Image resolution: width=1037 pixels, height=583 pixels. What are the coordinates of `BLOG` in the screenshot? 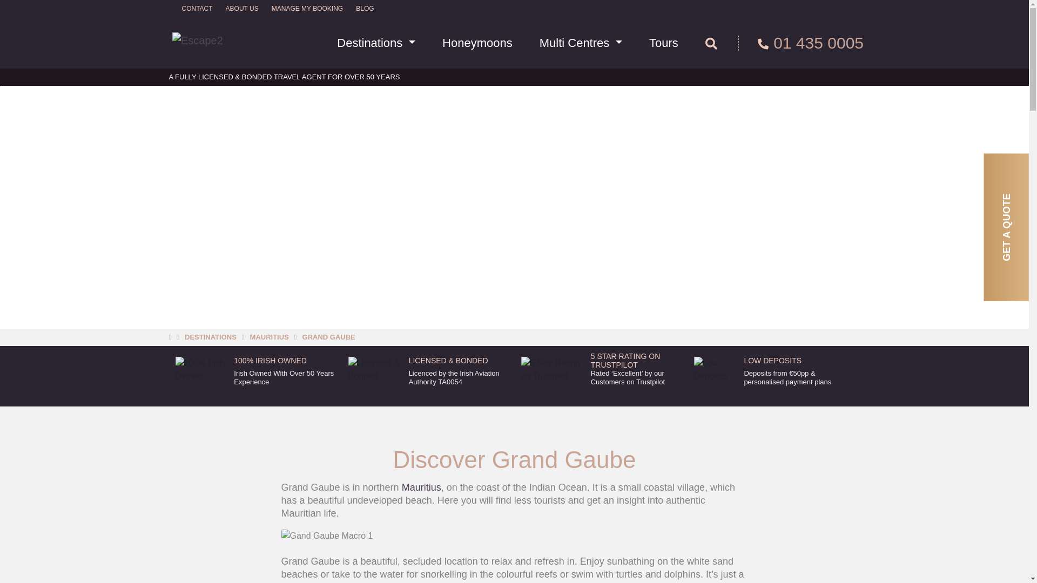 It's located at (364, 9).